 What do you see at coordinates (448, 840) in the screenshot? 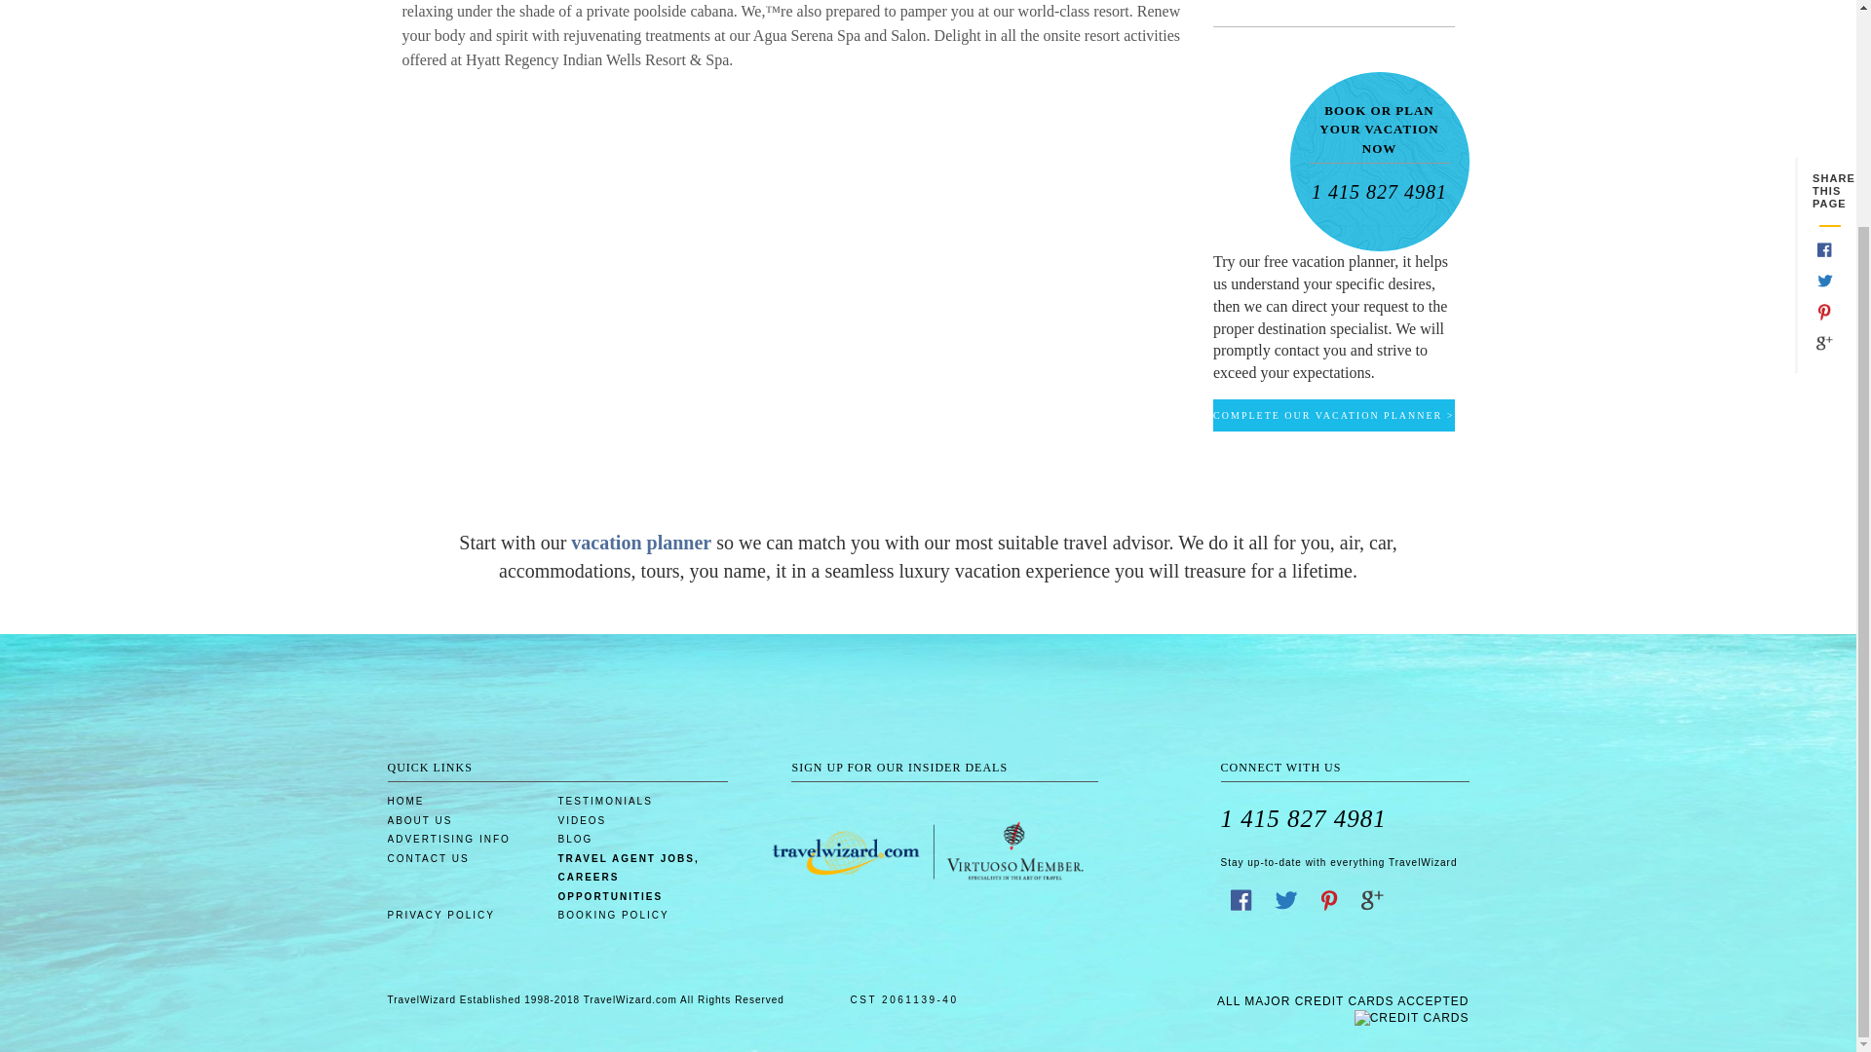
I see `ADVERTISING INFO` at bounding box center [448, 840].